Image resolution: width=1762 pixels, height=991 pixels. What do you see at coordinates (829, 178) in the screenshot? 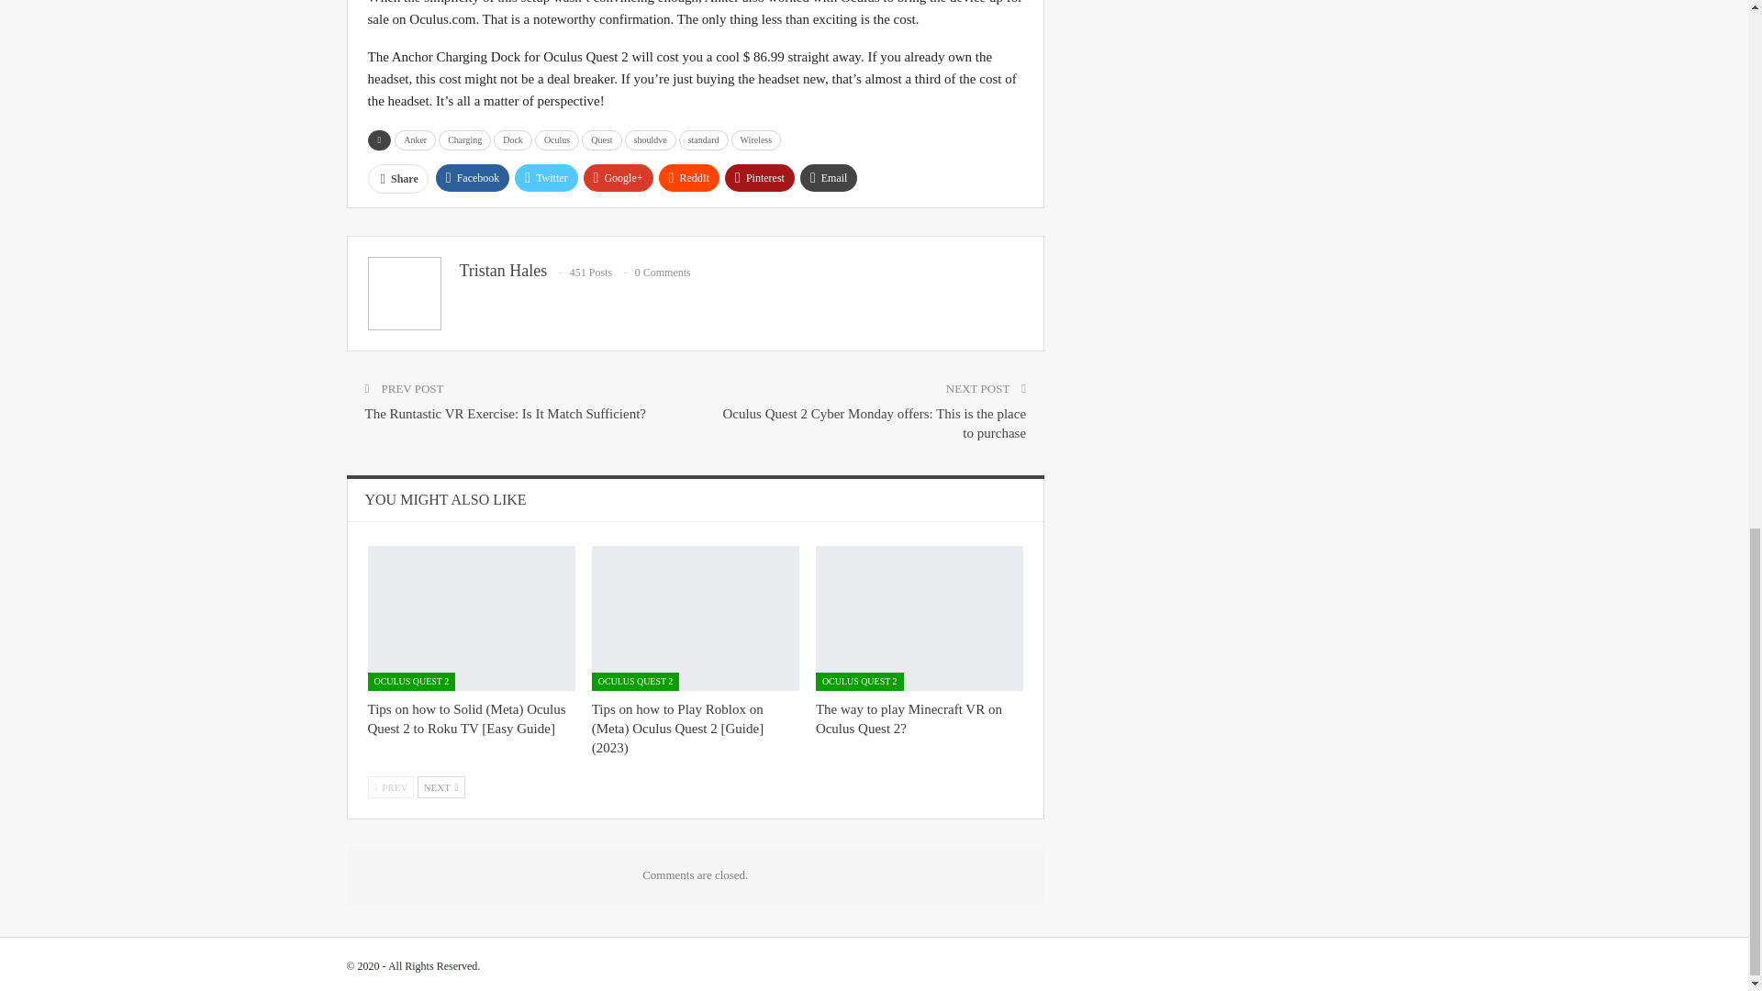
I see `Email` at bounding box center [829, 178].